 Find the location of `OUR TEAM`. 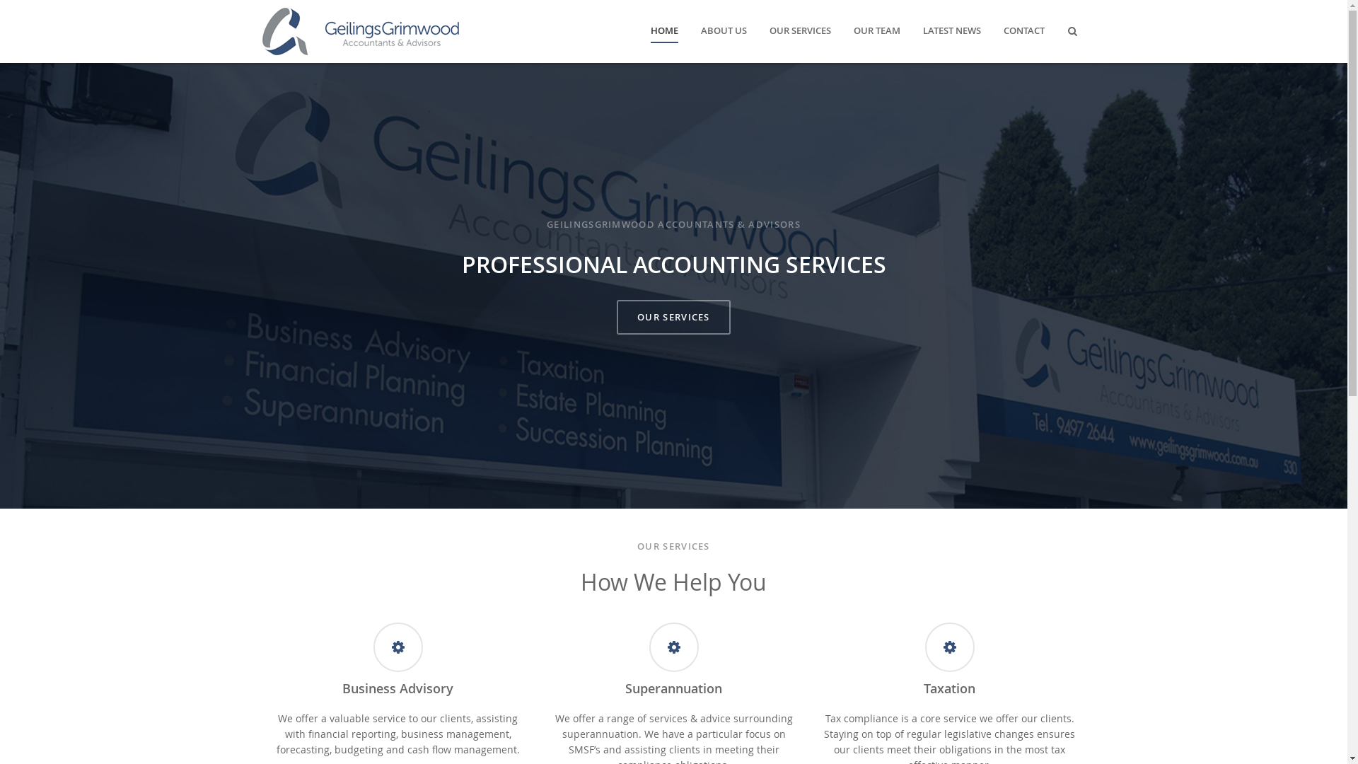

OUR TEAM is located at coordinates (876, 31).